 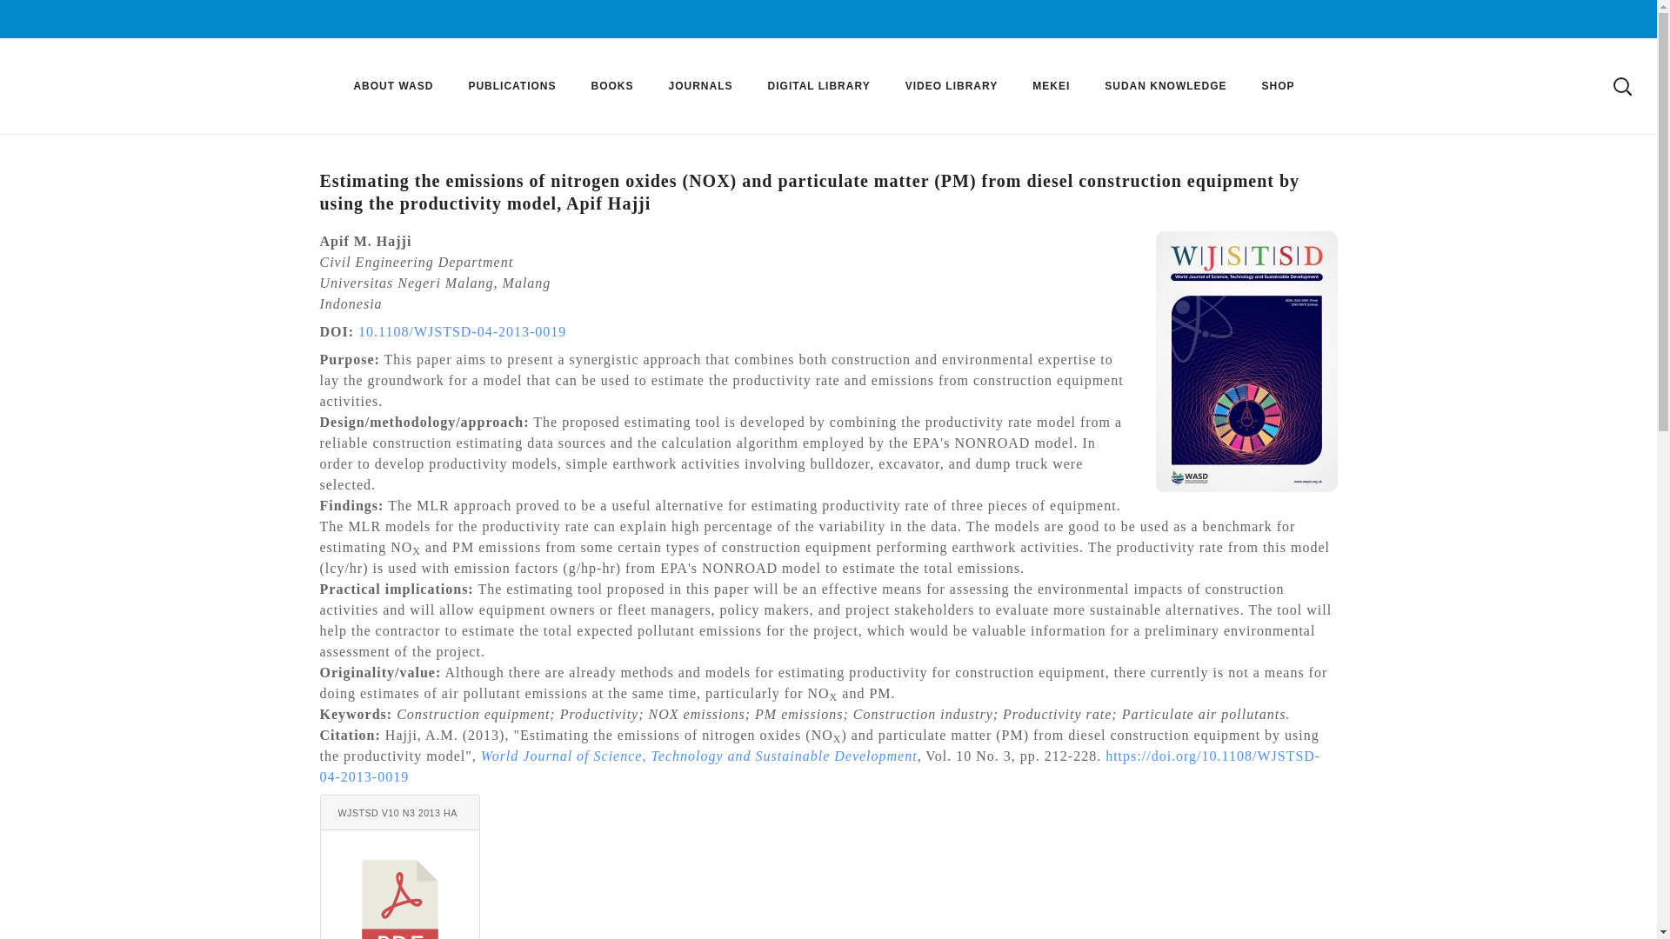 What do you see at coordinates (393, 86) in the screenshot?
I see `ABOUT WASD` at bounding box center [393, 86].